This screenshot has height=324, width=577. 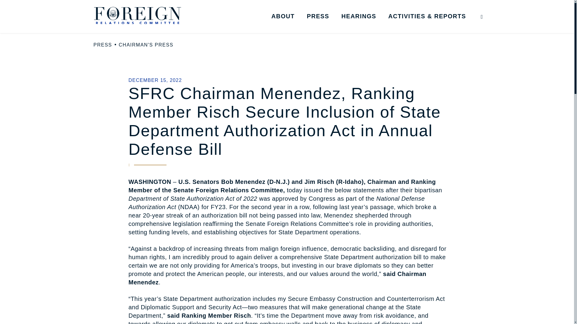 What do you see at coordinates (359, 16) in the screenshot?
I see `HEARINGS` at bounding box center [359, 16].